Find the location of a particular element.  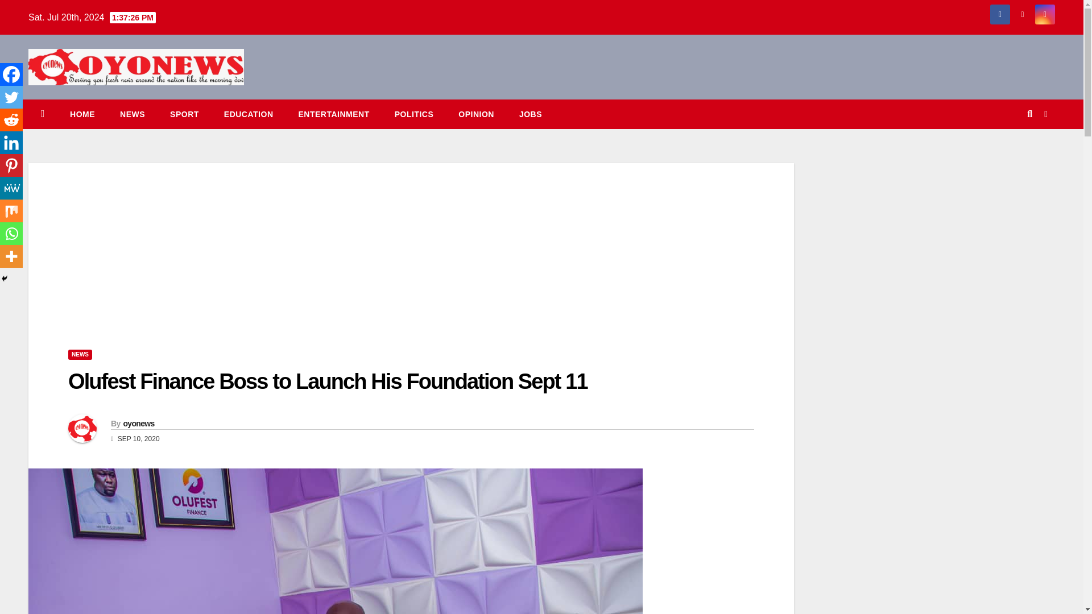

POLITICS is located at coordinates (414, 114).